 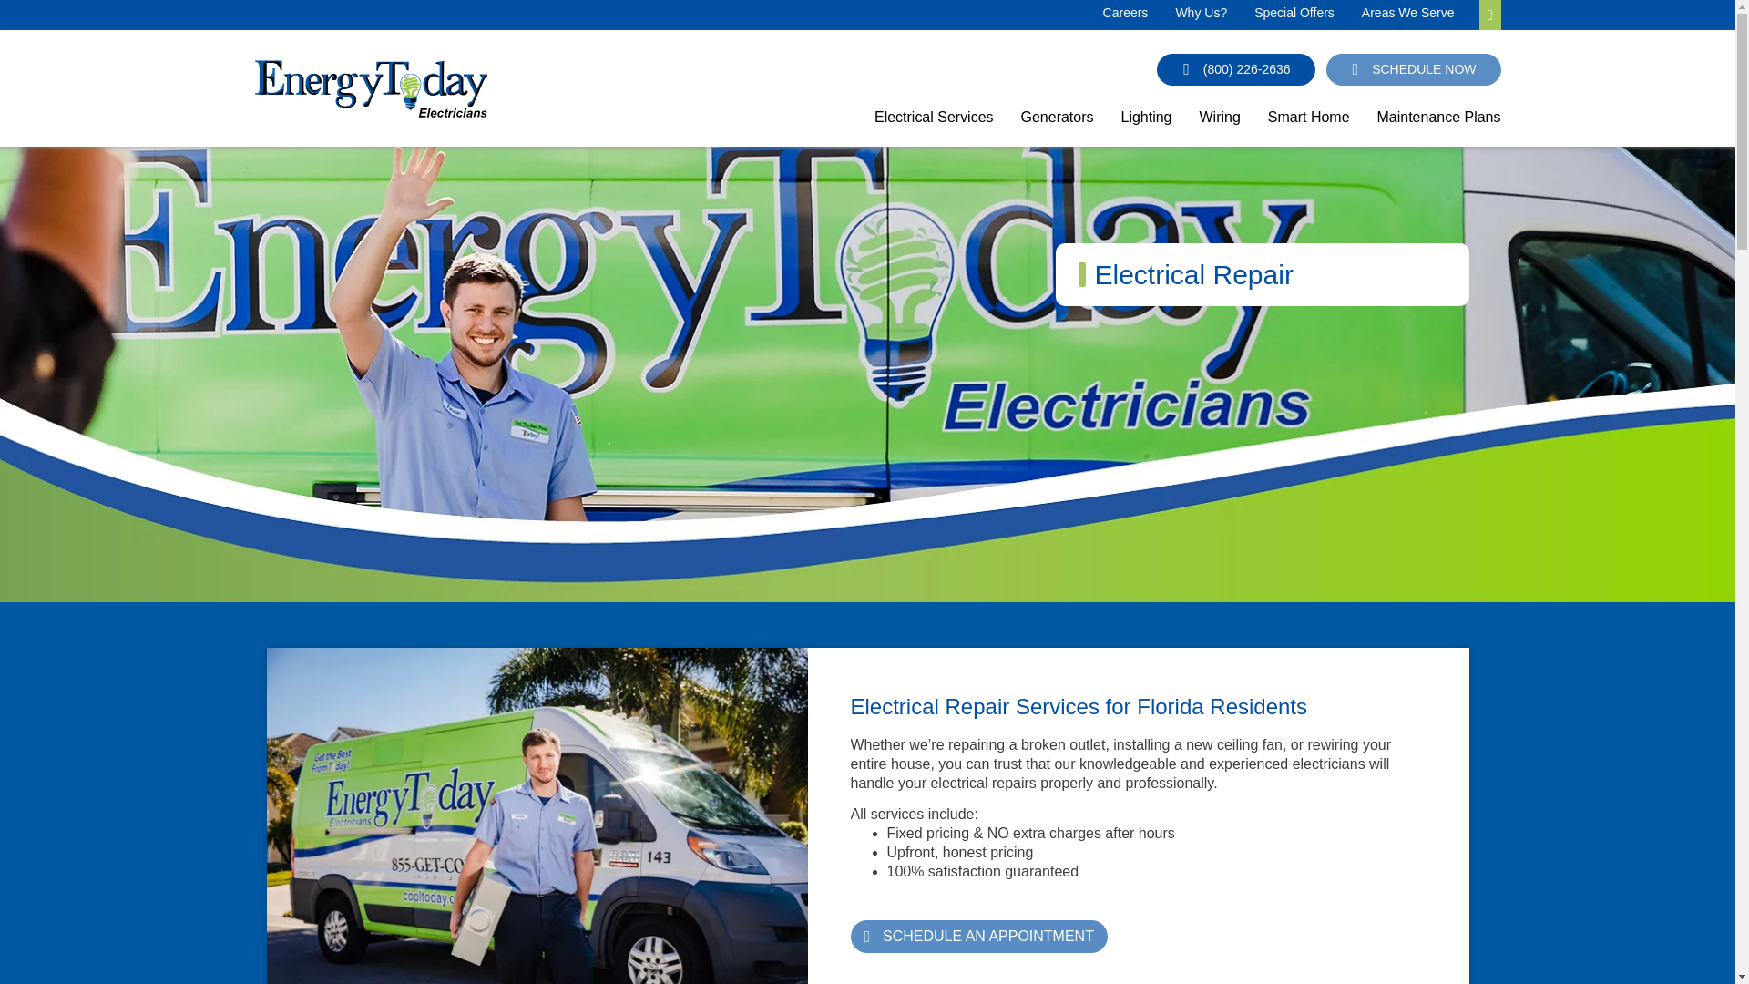 What do you see at coordinates (1413, 69) in the screenshot?
I see `SCHEDULE NOW` at bounding box center [1413, 69].